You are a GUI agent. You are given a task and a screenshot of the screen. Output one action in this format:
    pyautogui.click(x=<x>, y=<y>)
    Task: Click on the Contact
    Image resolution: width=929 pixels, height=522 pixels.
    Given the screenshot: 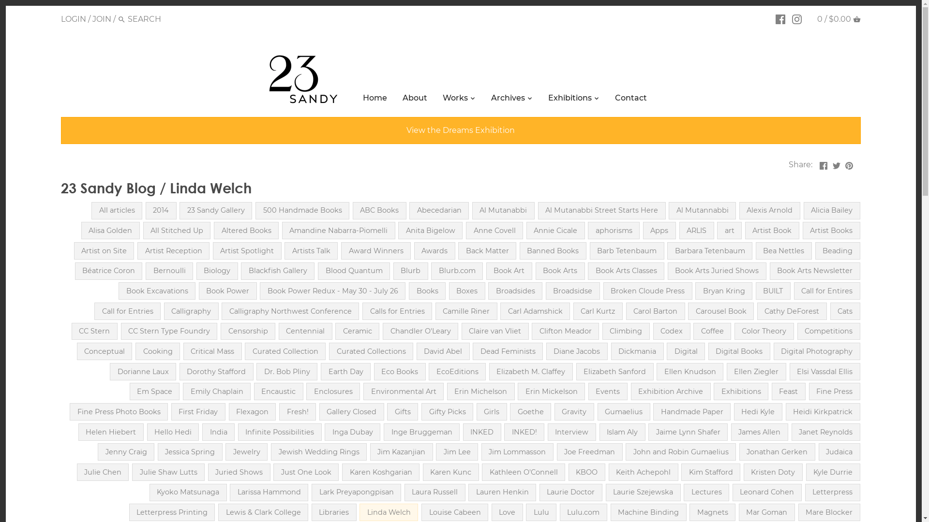 What is the action you would take?
    pyautogui.click(x=631, y=100)
    